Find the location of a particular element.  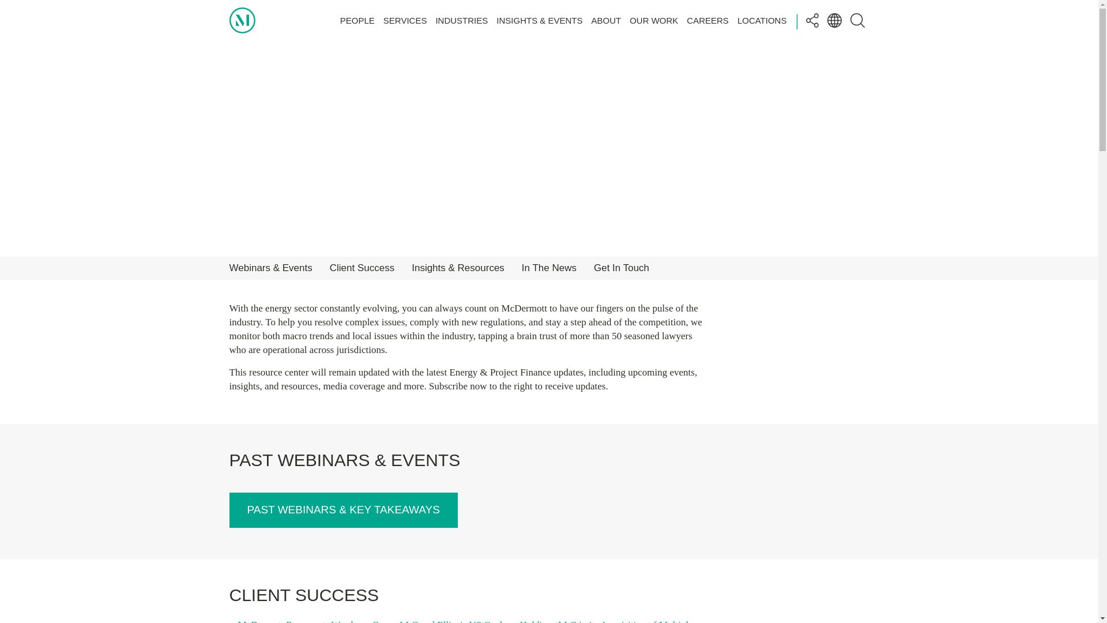

In The News is located at coordinates (549, 268).